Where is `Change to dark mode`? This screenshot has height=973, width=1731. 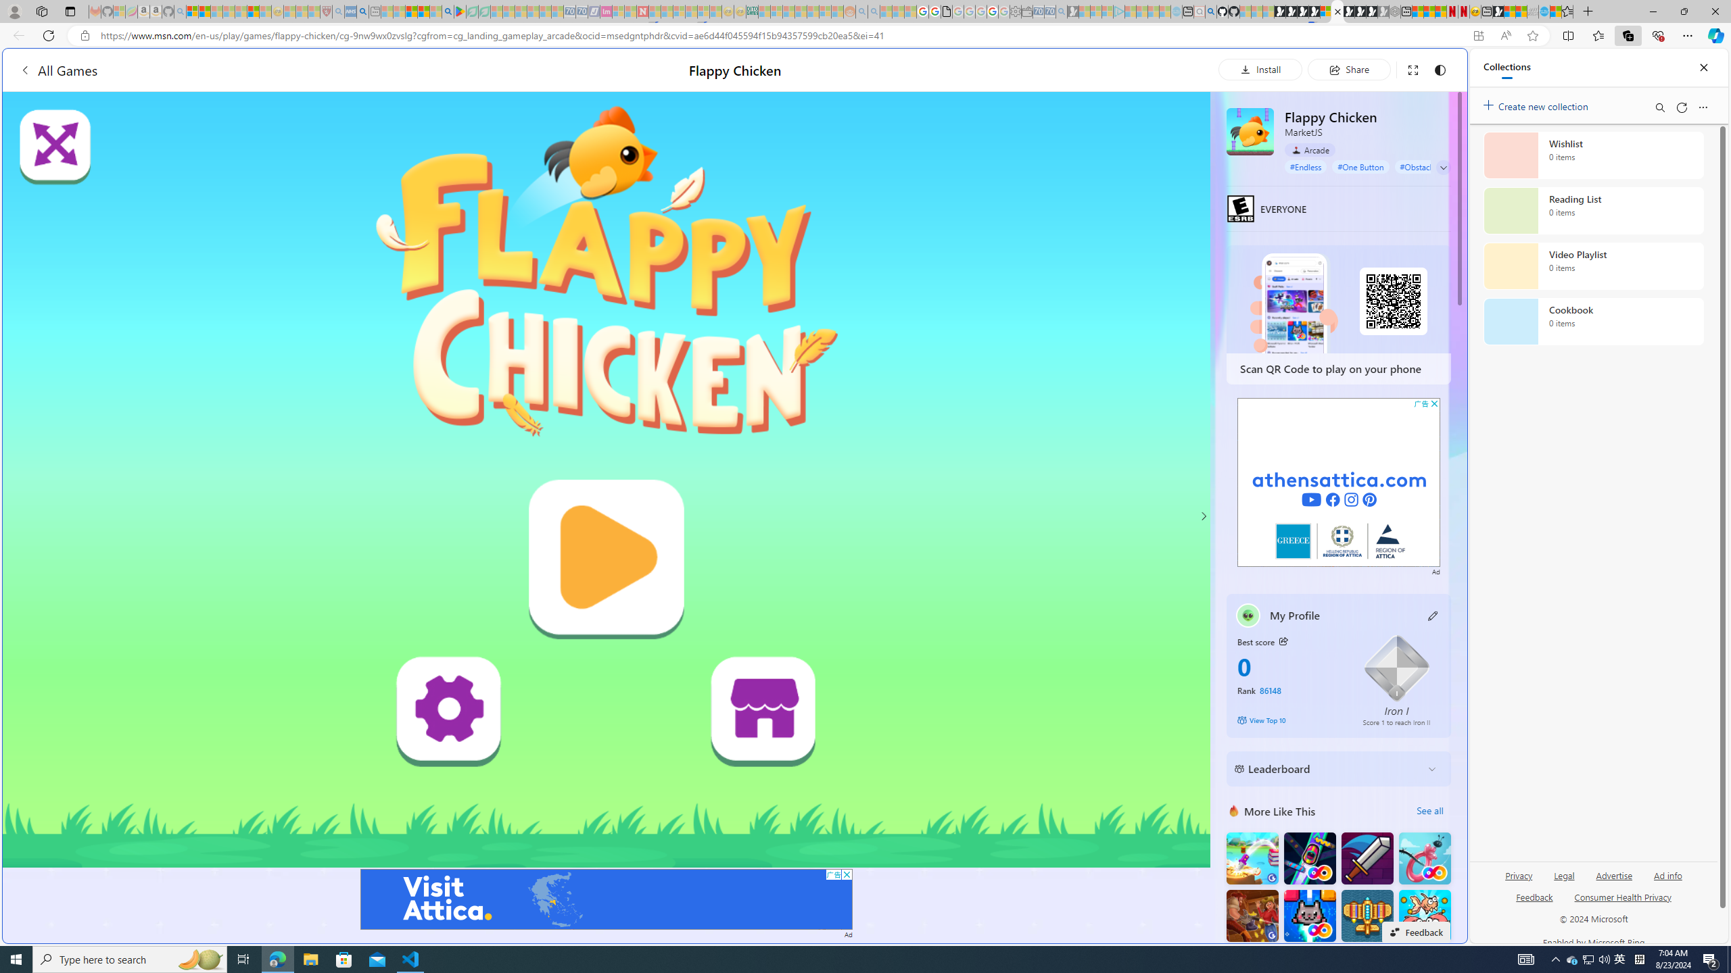
Change to dark mode is located at coordinates (1440, 69).